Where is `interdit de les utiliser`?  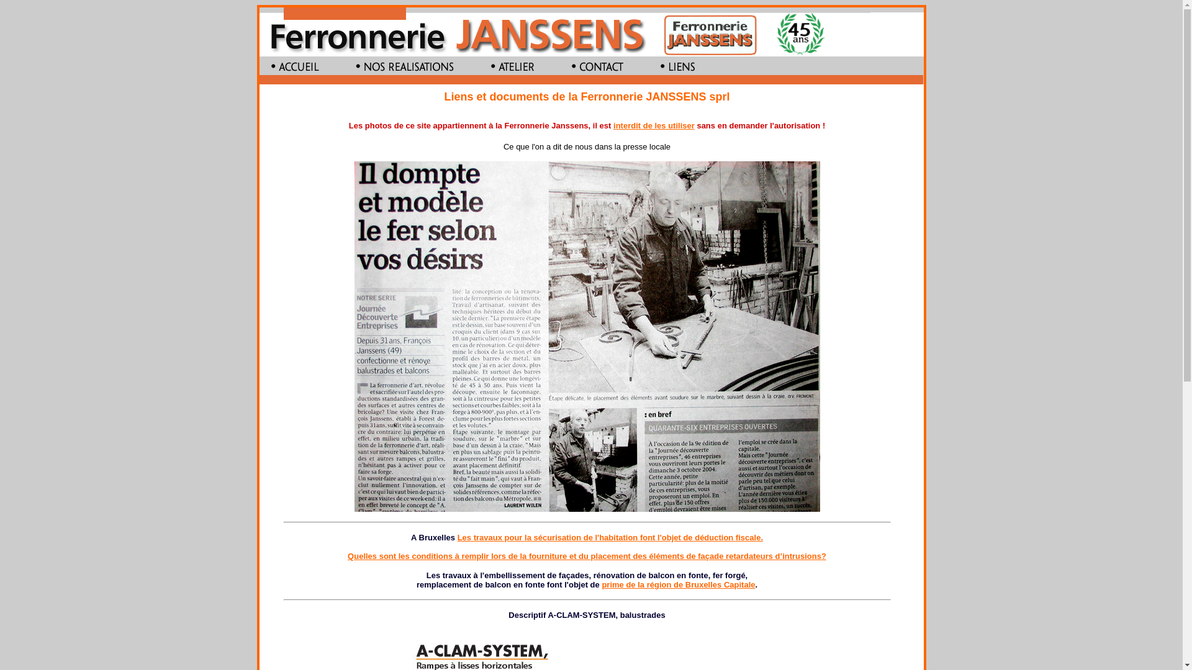
interdit de les utiliser is located at coordinates (654, 125).